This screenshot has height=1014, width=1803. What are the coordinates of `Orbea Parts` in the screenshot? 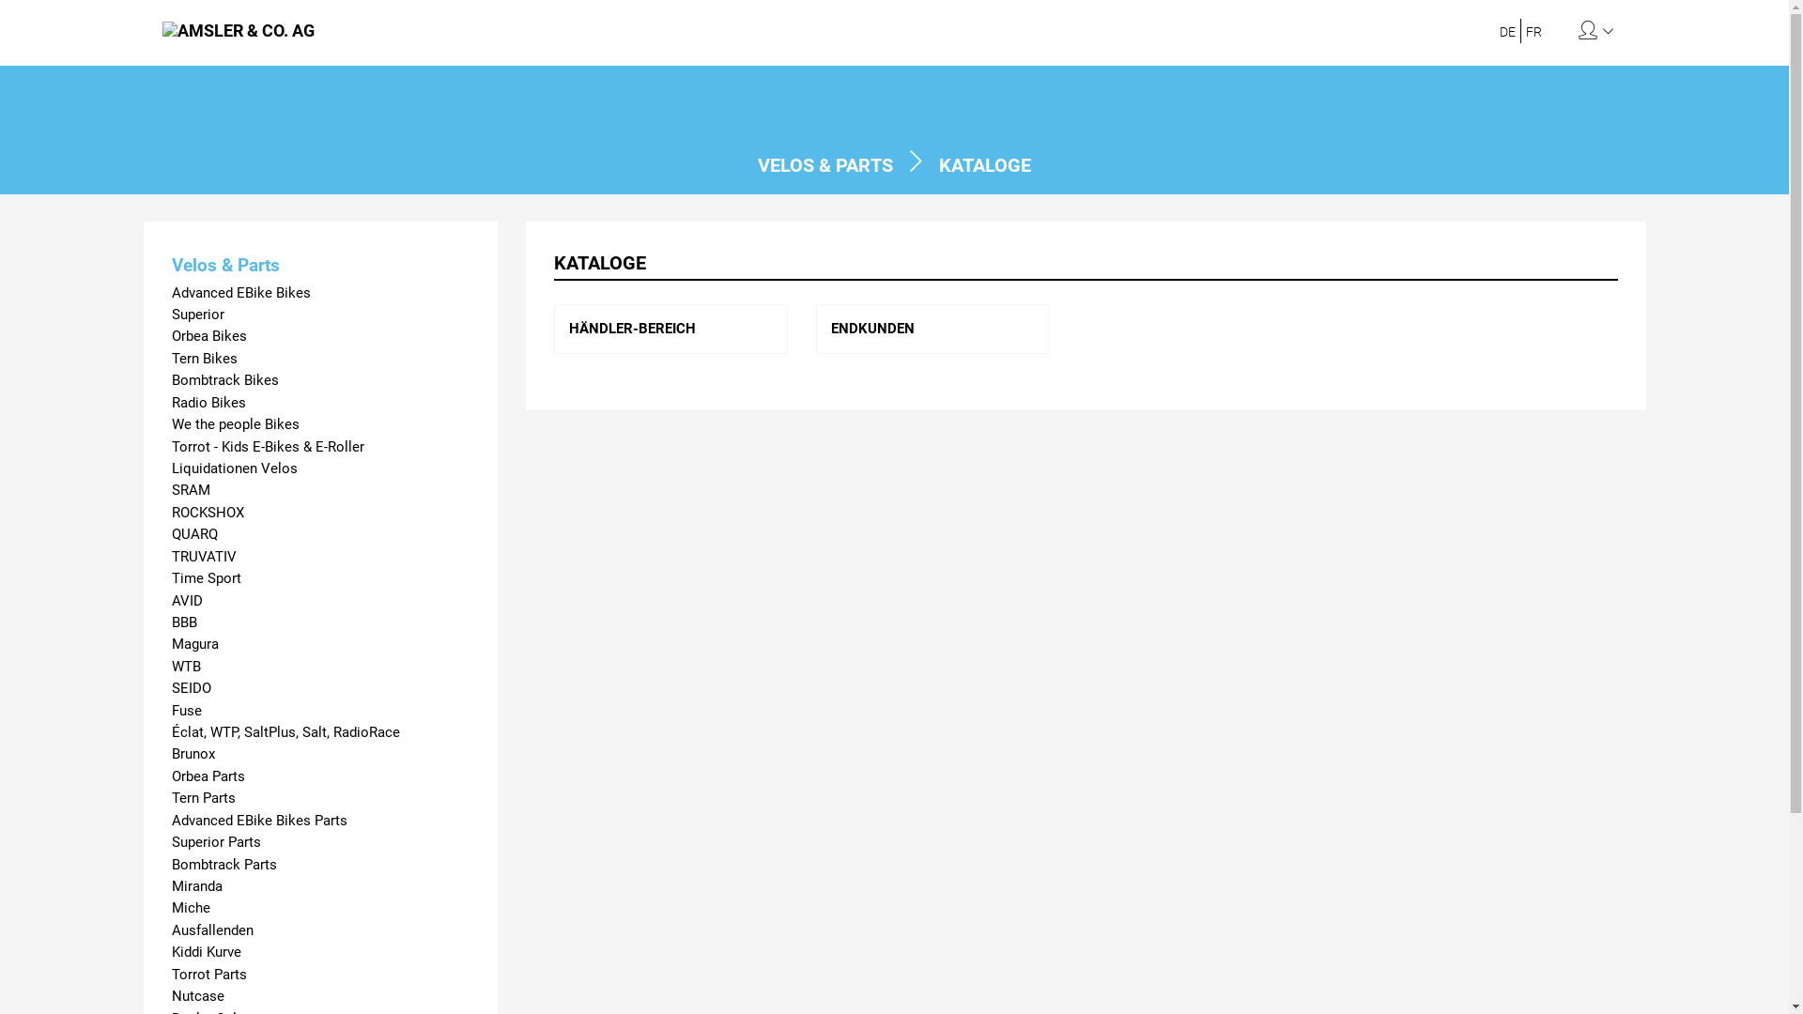 It's located at (320, 777).